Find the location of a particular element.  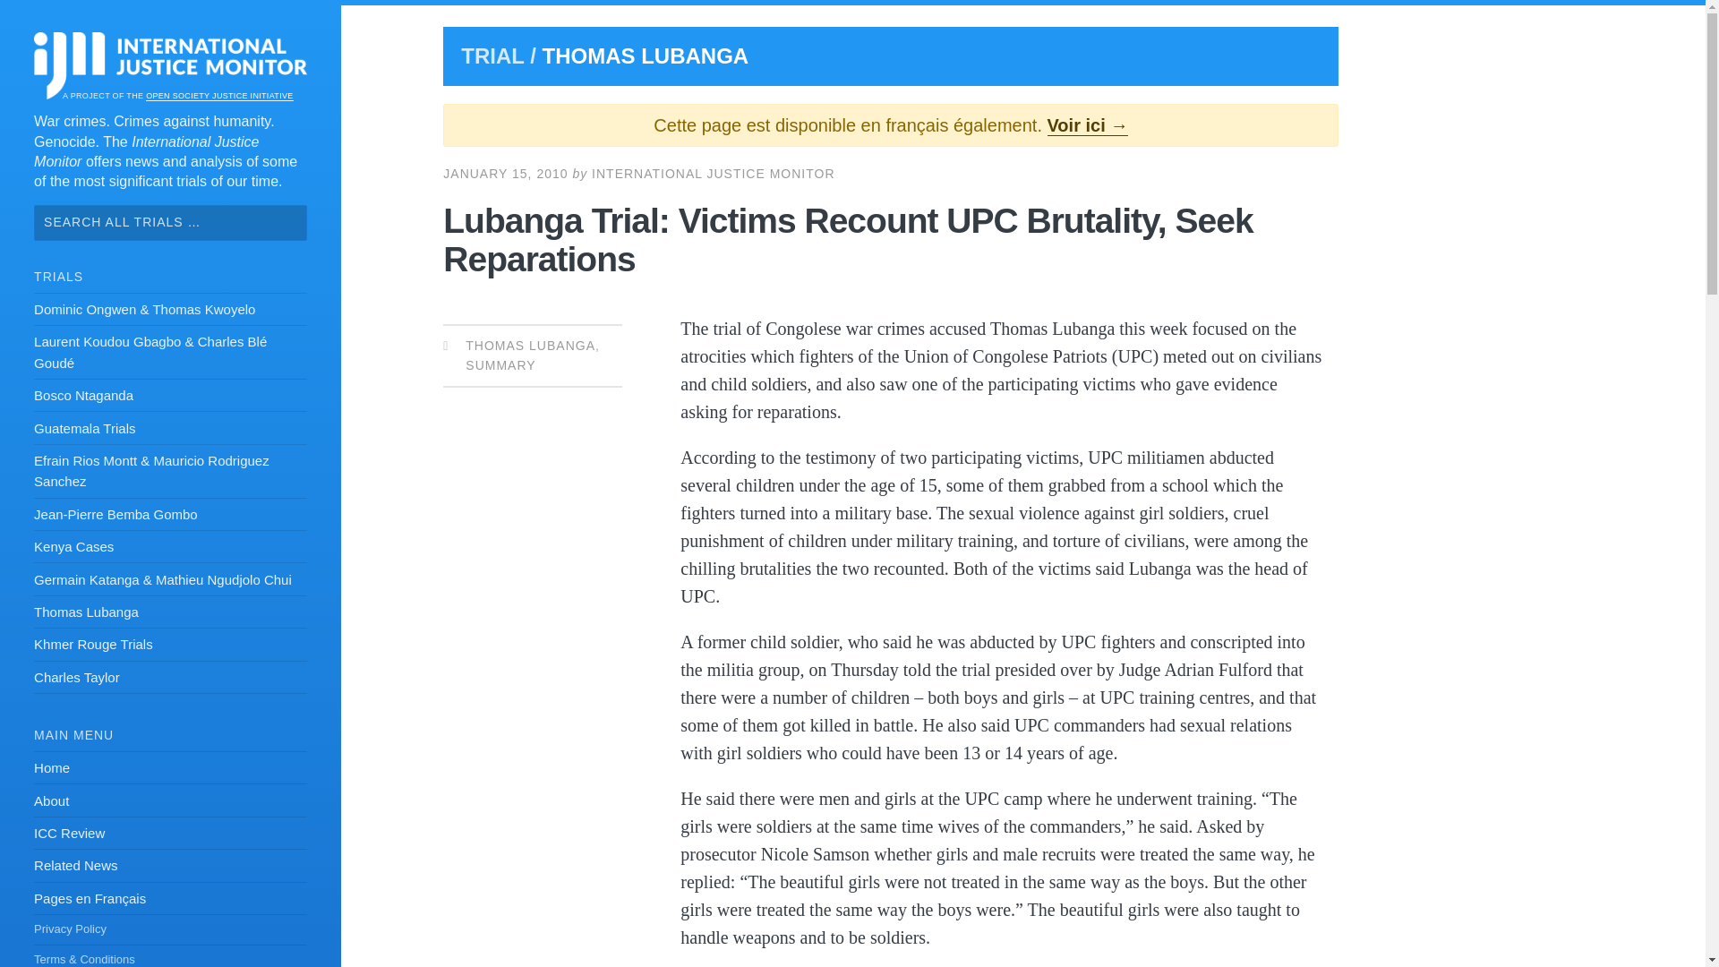

Jean-Pierre Bemba Gombo is located at coordinates (170, 514).